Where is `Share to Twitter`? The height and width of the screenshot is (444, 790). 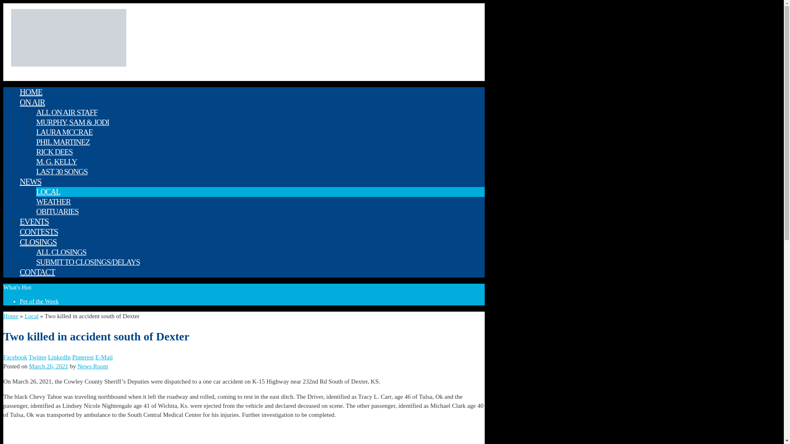 Share to Twitter is located at coordinates (37, 357).